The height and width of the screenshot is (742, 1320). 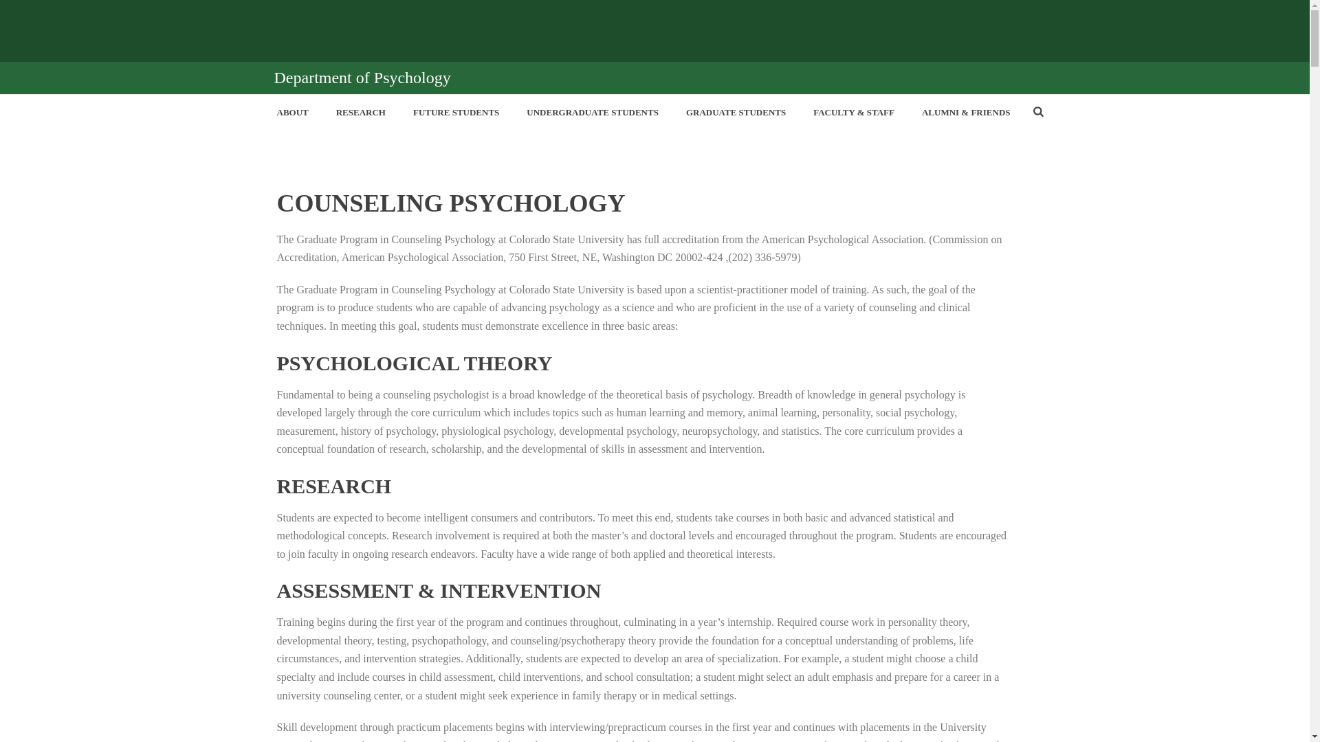 I want to click on College of Natural Sciences, so click(x=656, y=63).